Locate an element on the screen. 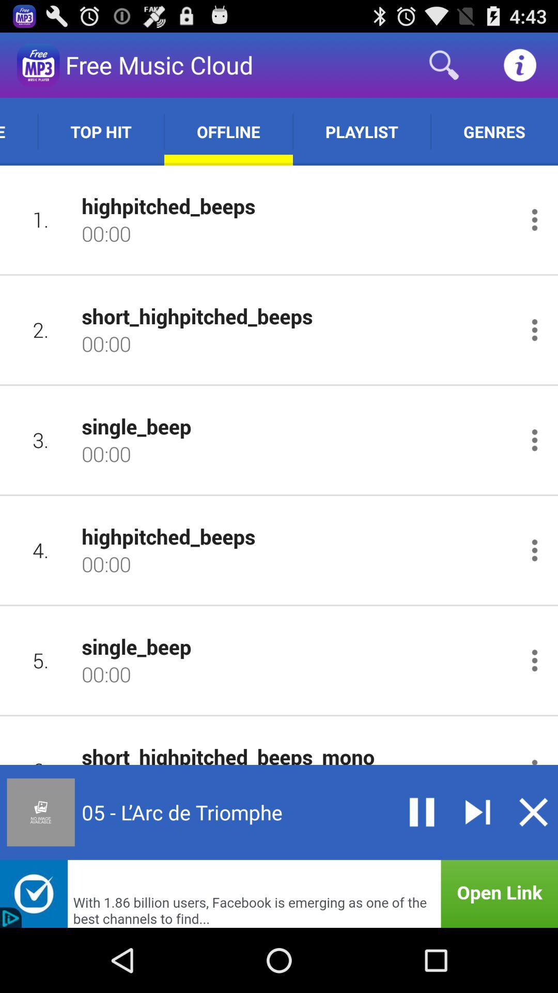 The height and width of the screenshot is (993, 558). redirects to advertisement page is located at coordinates (279, 894).